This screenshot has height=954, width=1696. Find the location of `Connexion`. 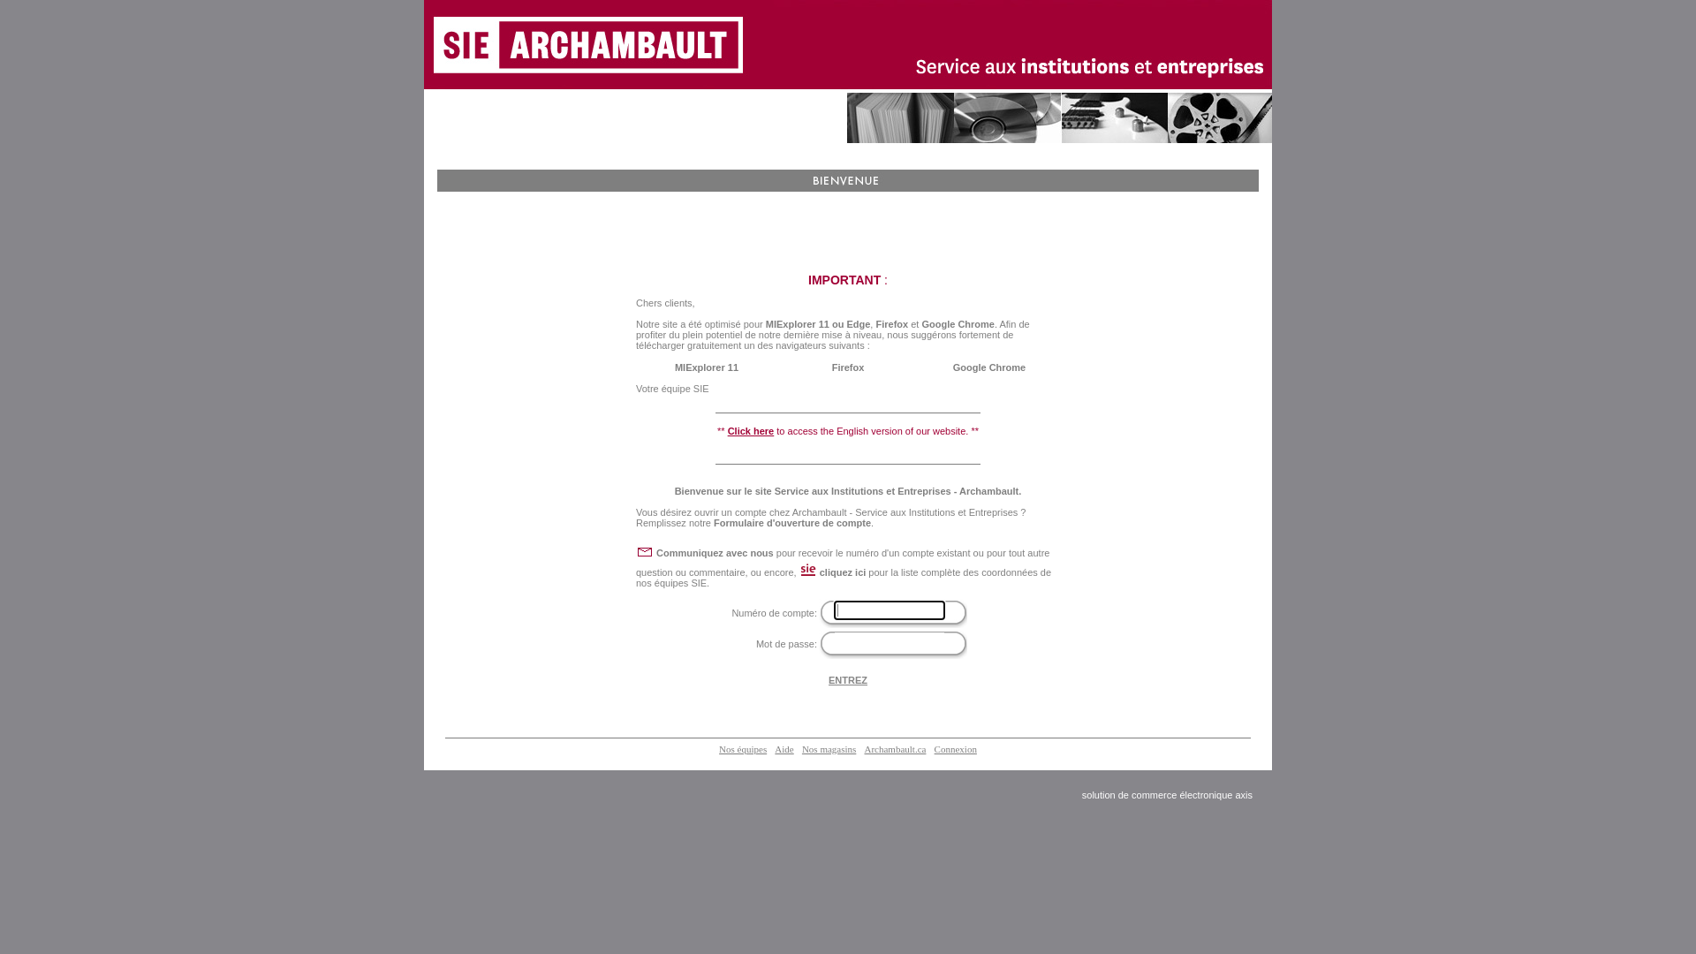

Connexion is located at coordinates (956, 749).